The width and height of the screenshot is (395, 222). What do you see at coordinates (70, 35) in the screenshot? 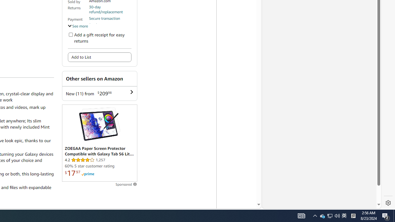
I see `Add a gift receipt for easy returns` at bounding box center [70, 35].